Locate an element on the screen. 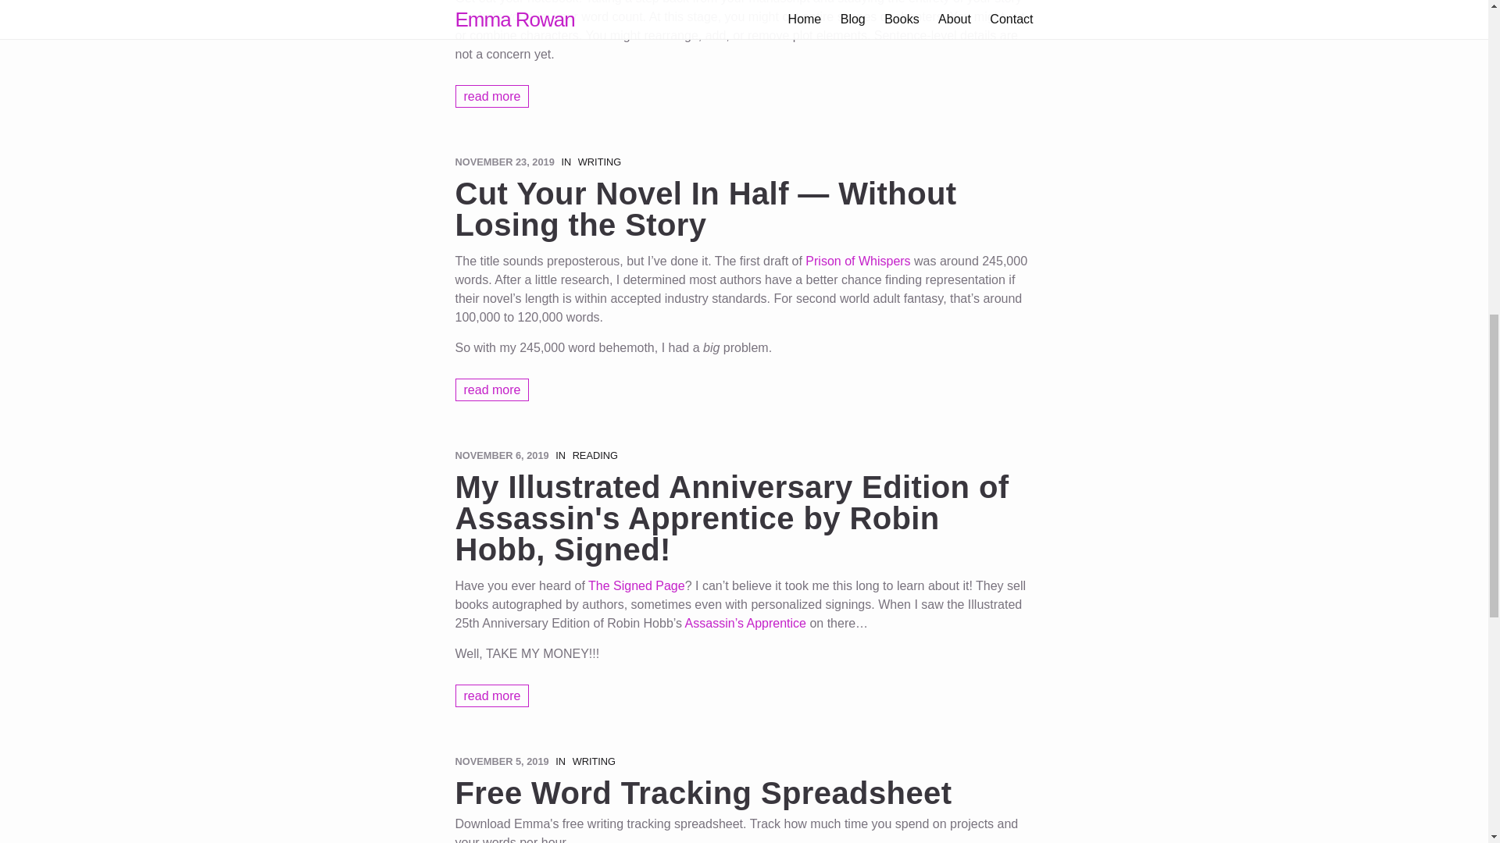 This screenshot has height=843, width=1500. WRITING is located at coordinates (598, 161).